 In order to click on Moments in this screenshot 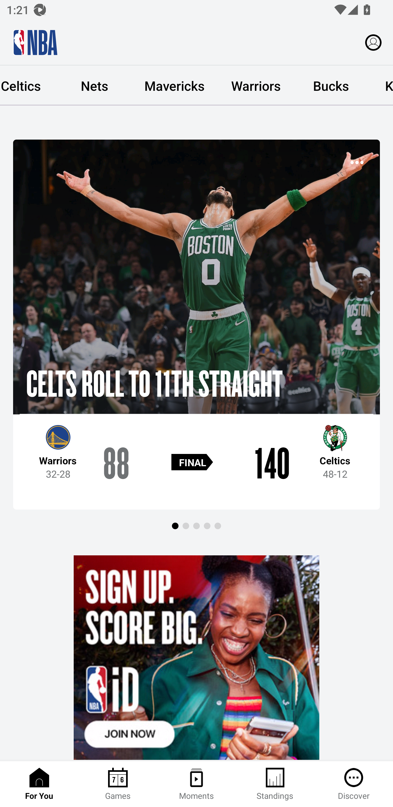, I will do `click(196, 784)`.